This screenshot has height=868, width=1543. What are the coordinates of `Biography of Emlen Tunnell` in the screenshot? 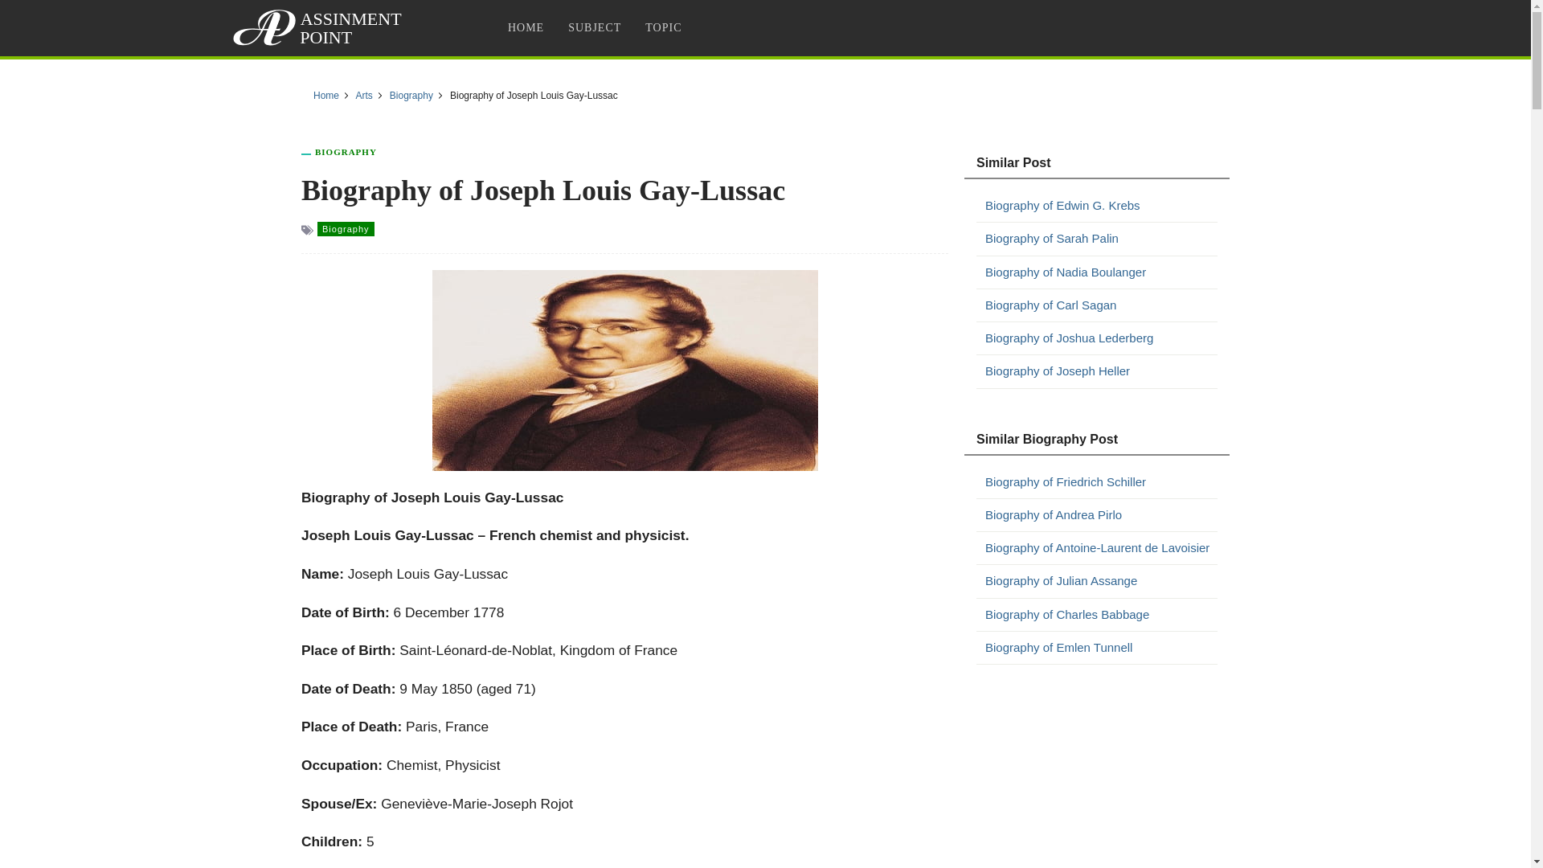 It's located at (1101, 647).